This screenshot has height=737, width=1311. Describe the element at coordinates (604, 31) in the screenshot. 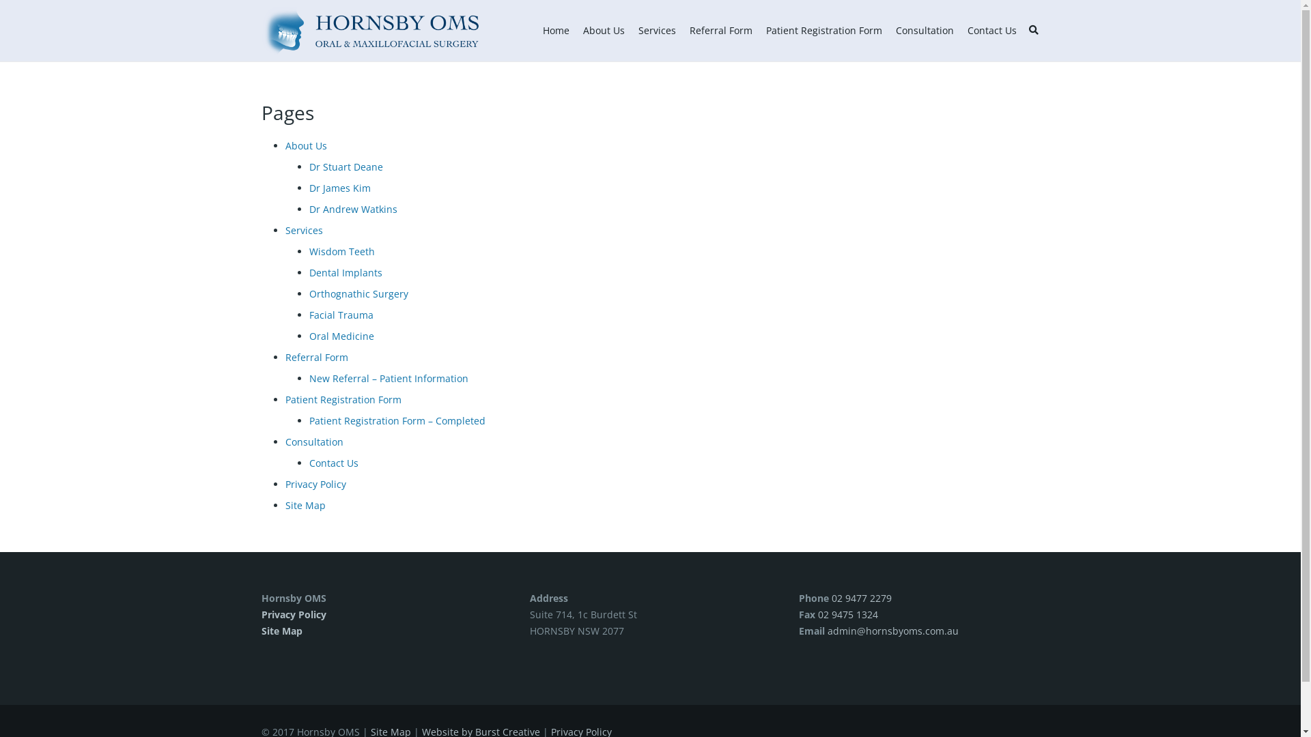

I see `About Us` at that location.